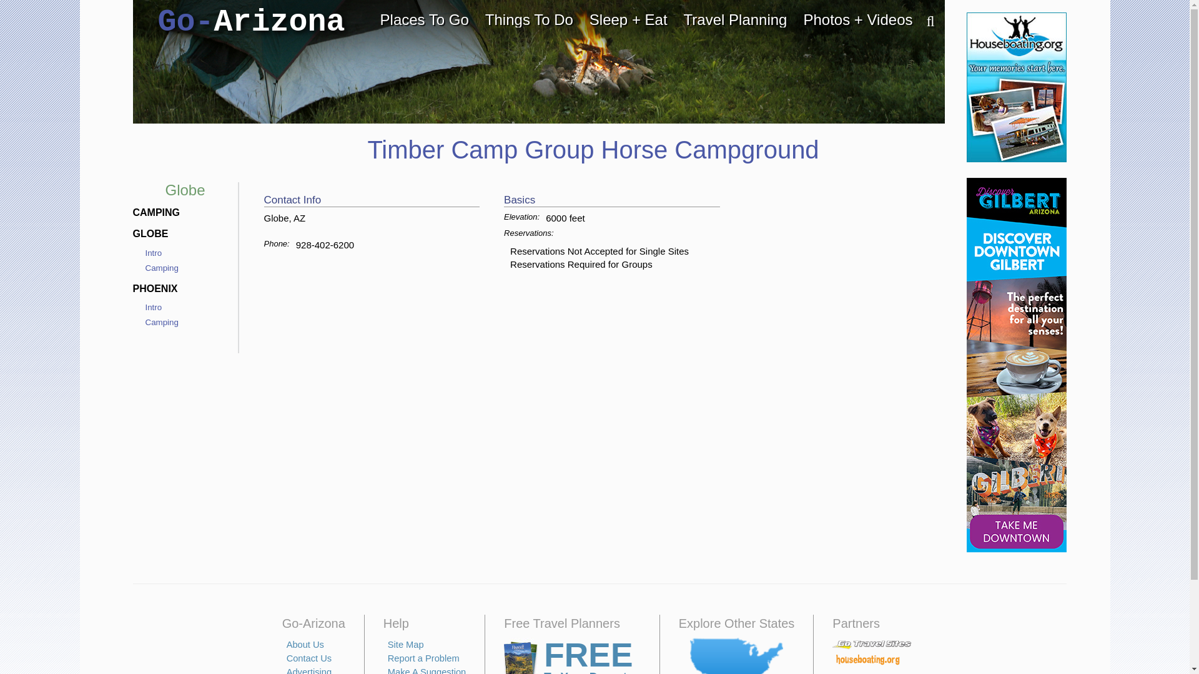  I want to click on Information about this site and the Go Travel Sites., so click(305, 644).